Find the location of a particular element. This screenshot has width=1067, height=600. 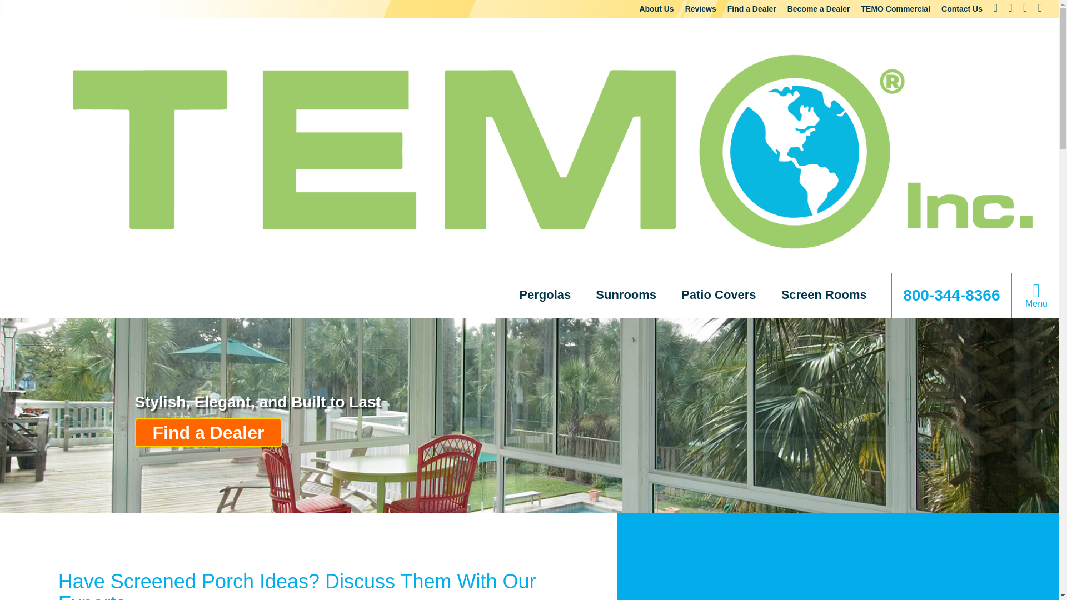

Become a Dealer is located at coordinates (819, 8).